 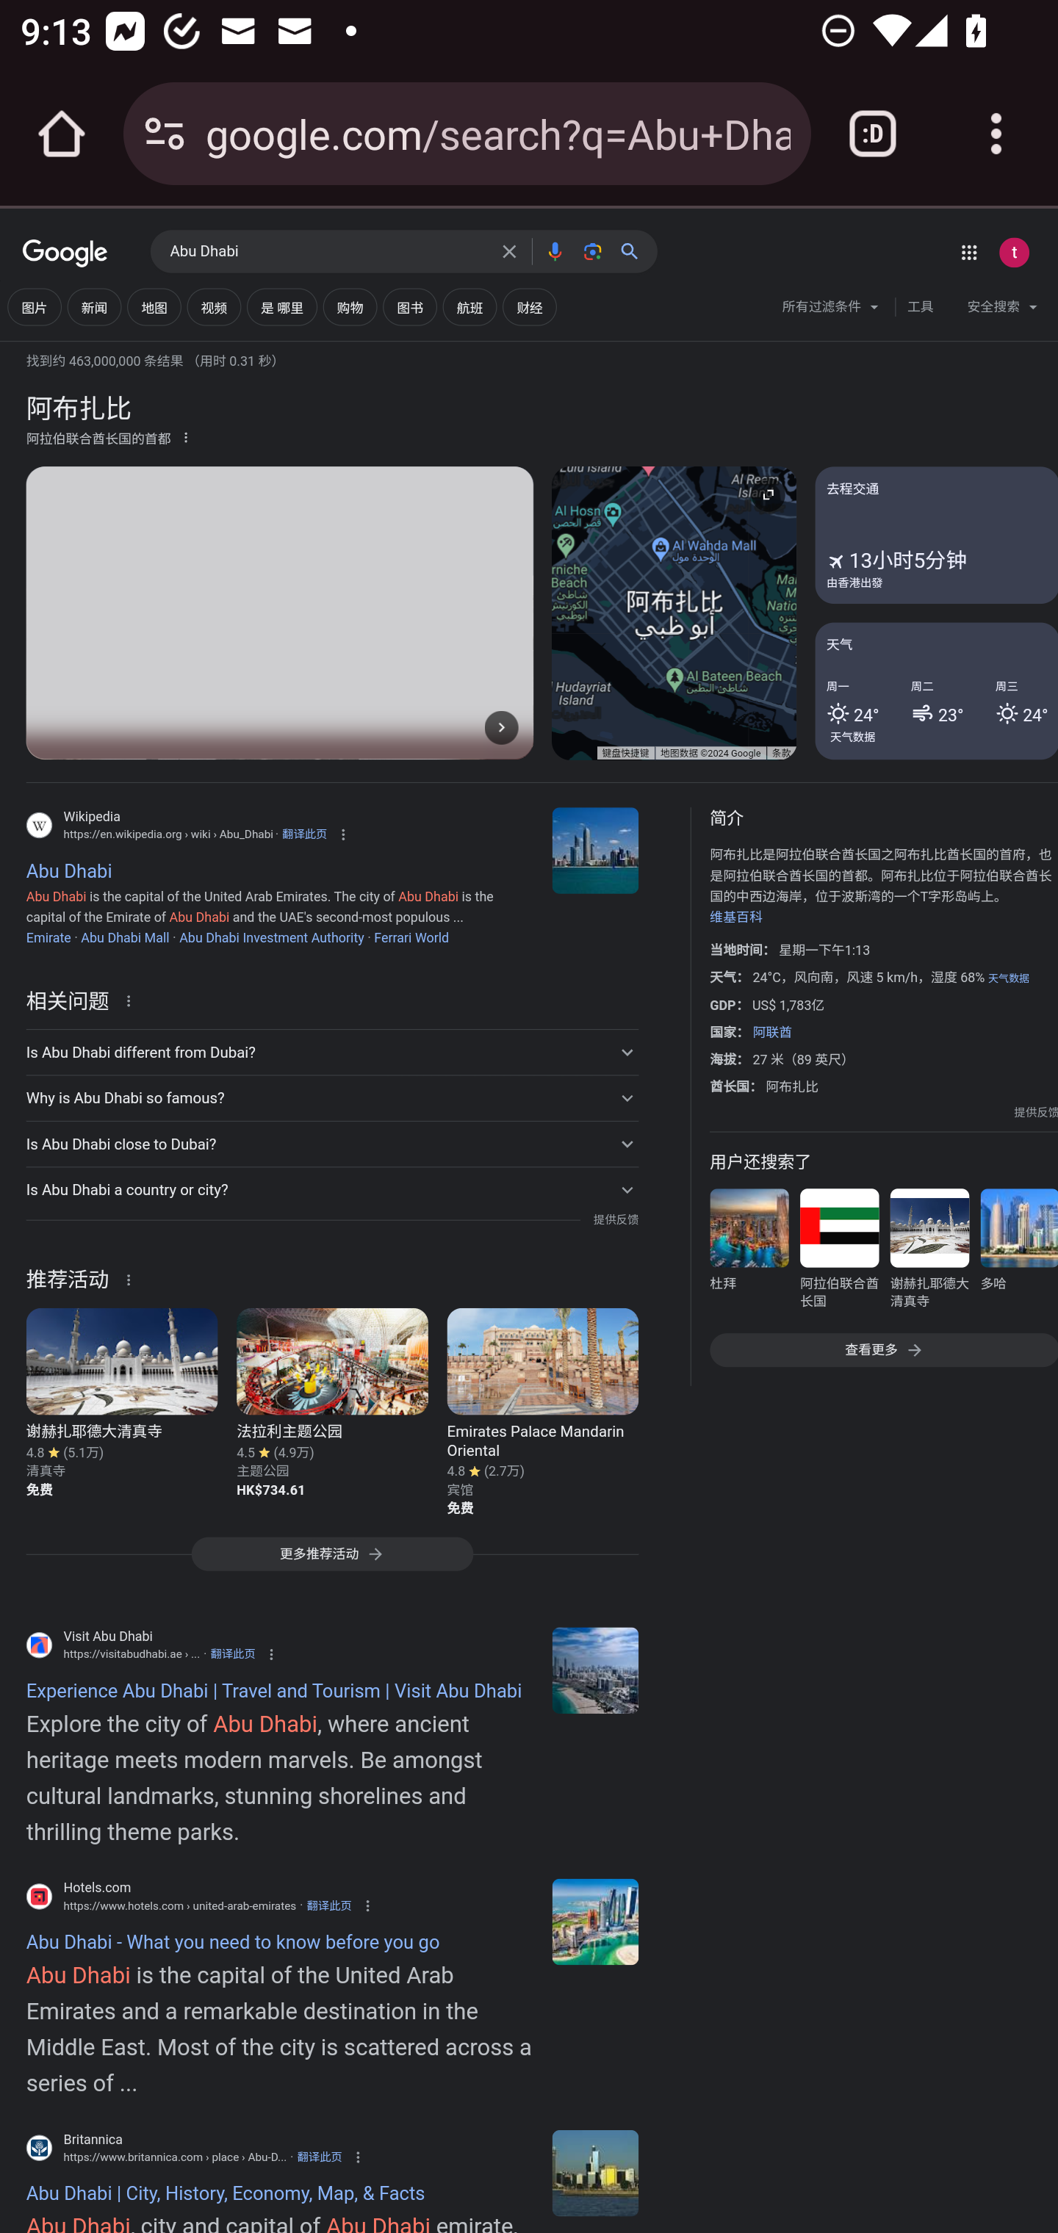 I want to click on 天气数据, so click(x=1008, y=978).